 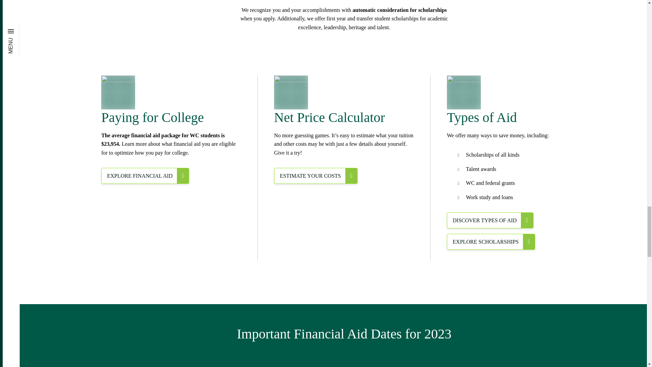 I want to click on DISCOVER TYPES OF AID, so click(x=490, y=220).